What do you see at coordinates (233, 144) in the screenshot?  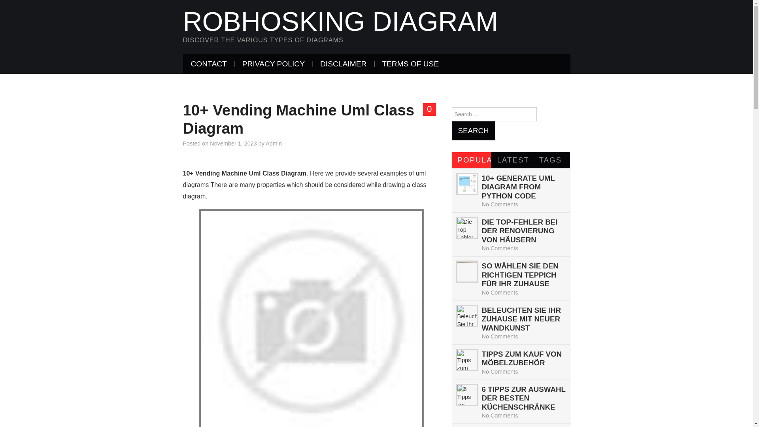 I see `November 1, 2023` at bounding box center [233, 144].